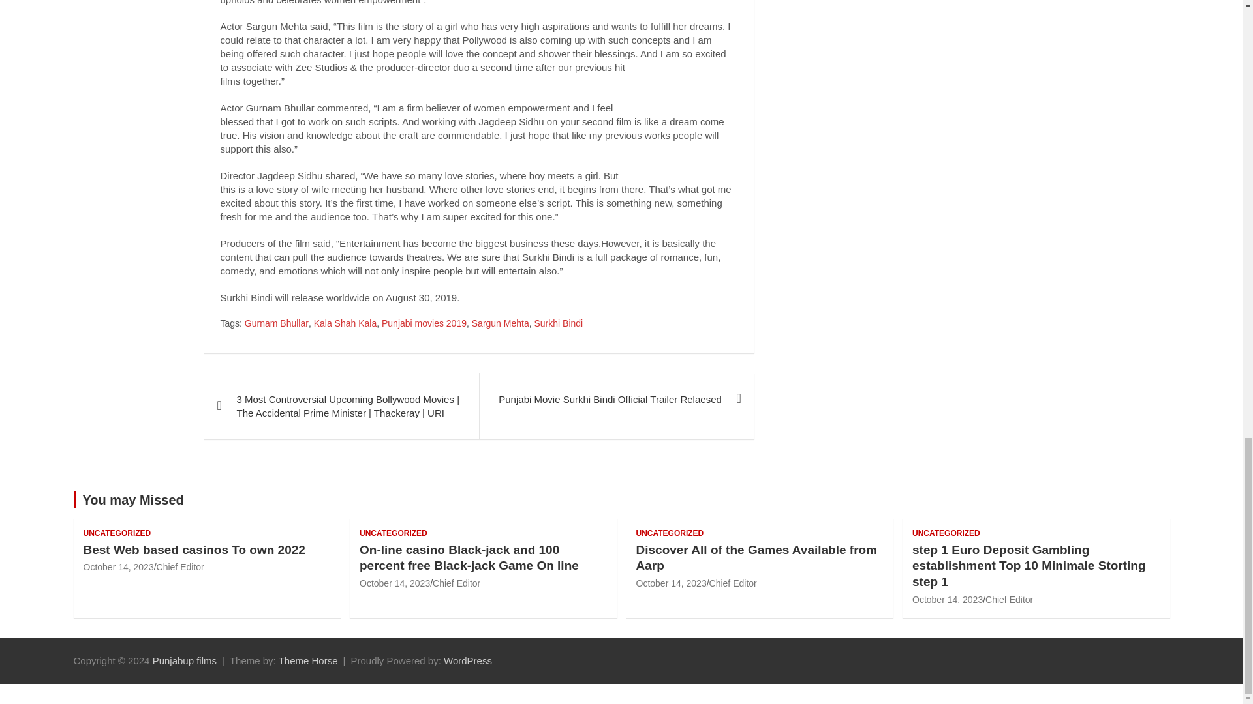 The height and width of the screenshot is (704, 1253). What do you see at coordinates (669, 533) in the screenshot?
I see `UNCATEGORIZED` at bounding box center [669, 533].